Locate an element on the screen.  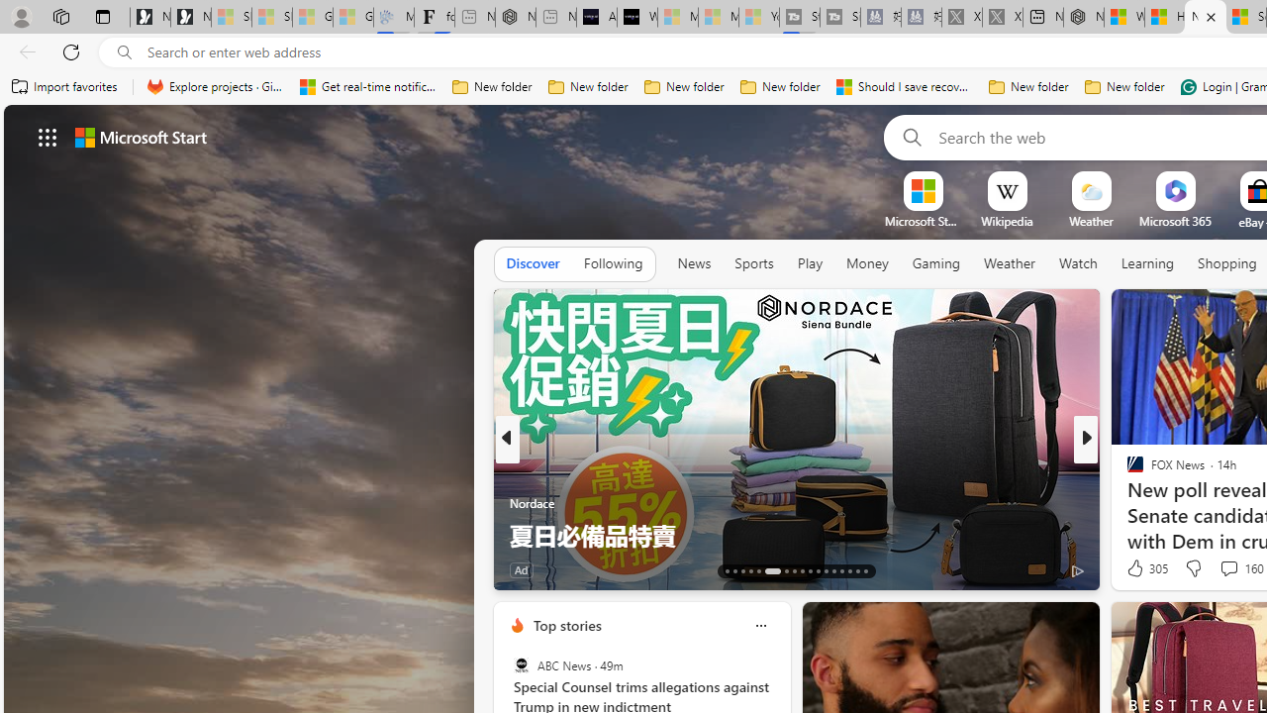
Weather is located at coordinates (1010, 264).